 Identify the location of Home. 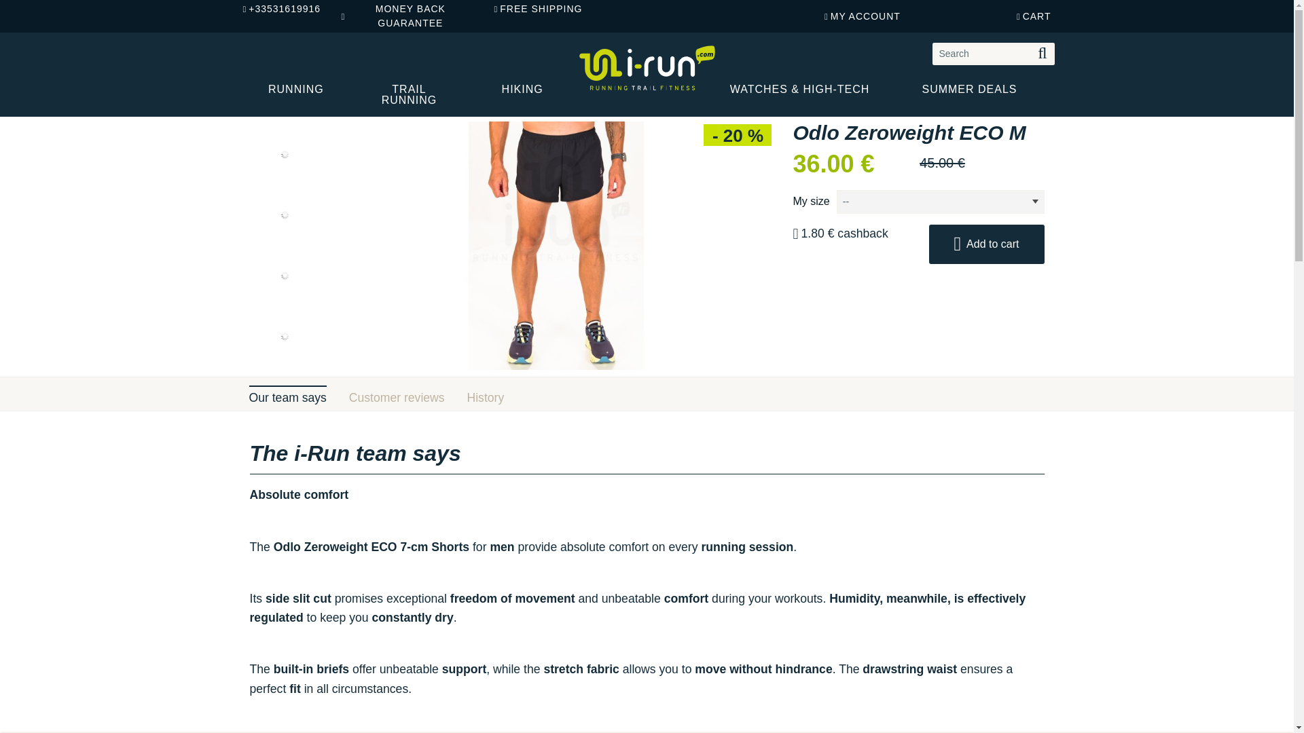
(270, 105).